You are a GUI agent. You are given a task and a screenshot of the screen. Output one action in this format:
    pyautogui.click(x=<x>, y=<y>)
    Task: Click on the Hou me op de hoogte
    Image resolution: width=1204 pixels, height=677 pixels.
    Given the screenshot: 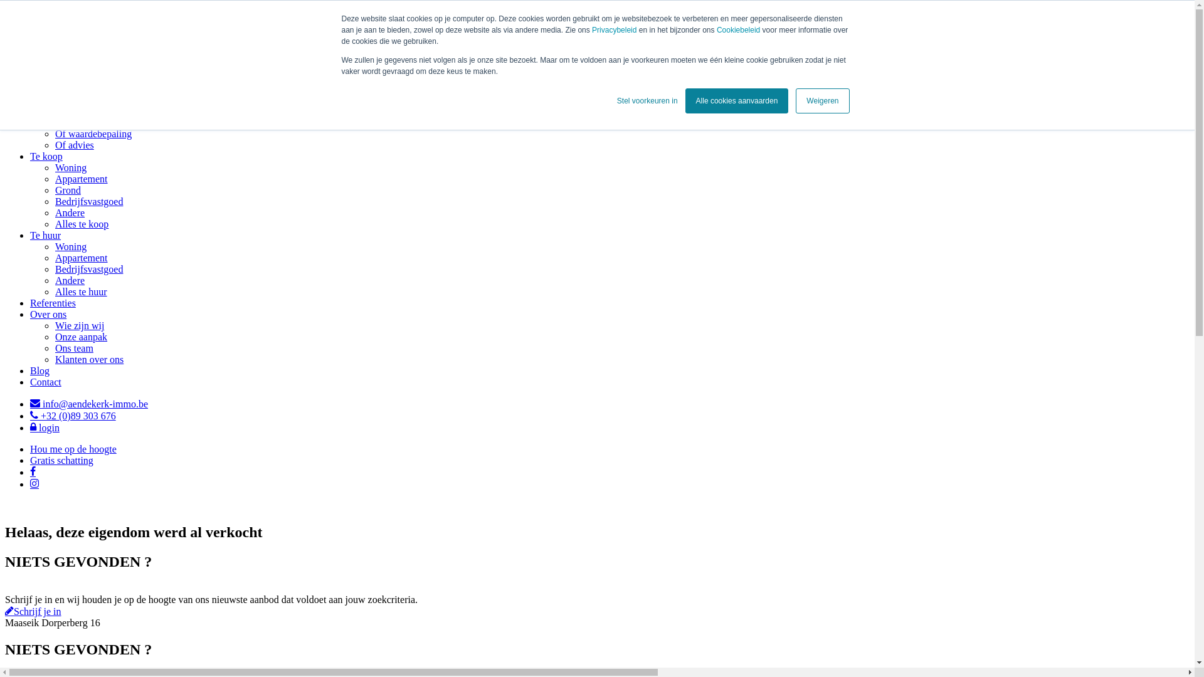 What is the action you would take?
    pyautogui.click(x=73, y=449)
    